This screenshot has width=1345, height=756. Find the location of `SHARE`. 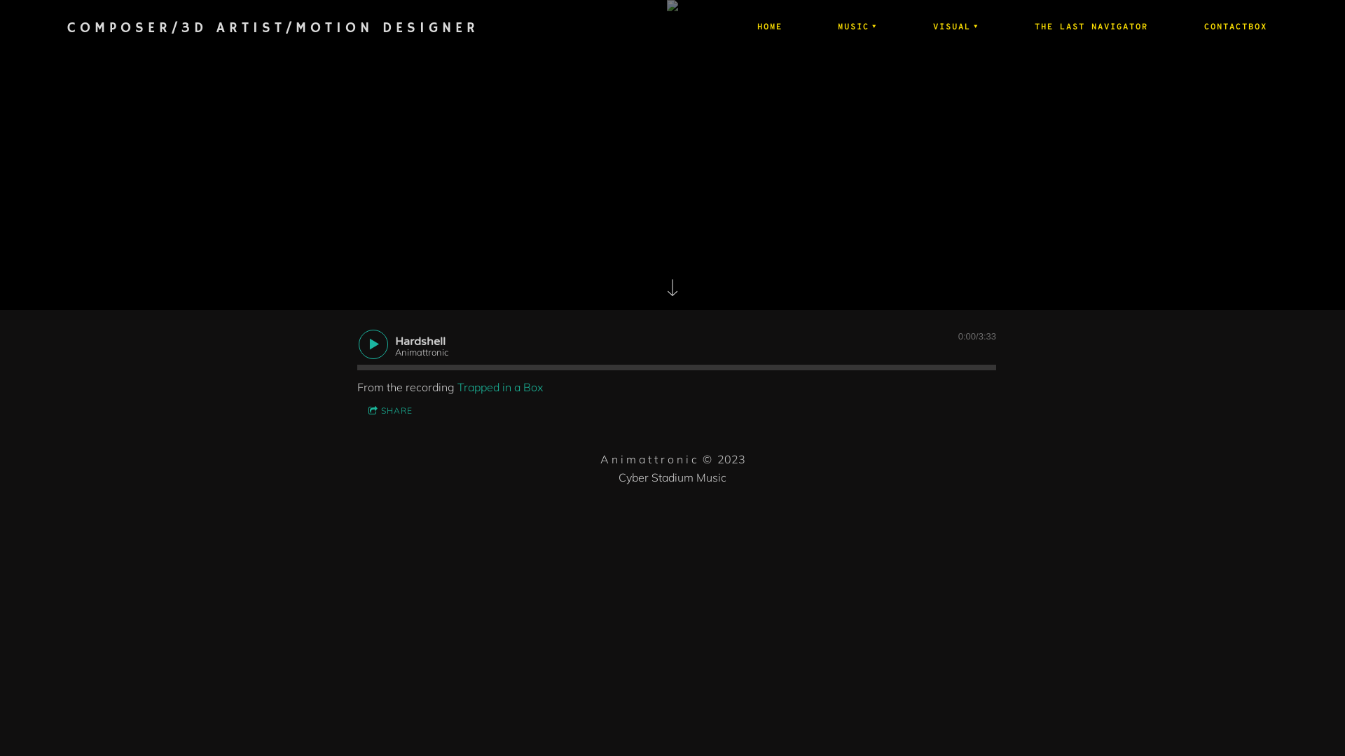

SHARE is located at coordinates (391, 412).